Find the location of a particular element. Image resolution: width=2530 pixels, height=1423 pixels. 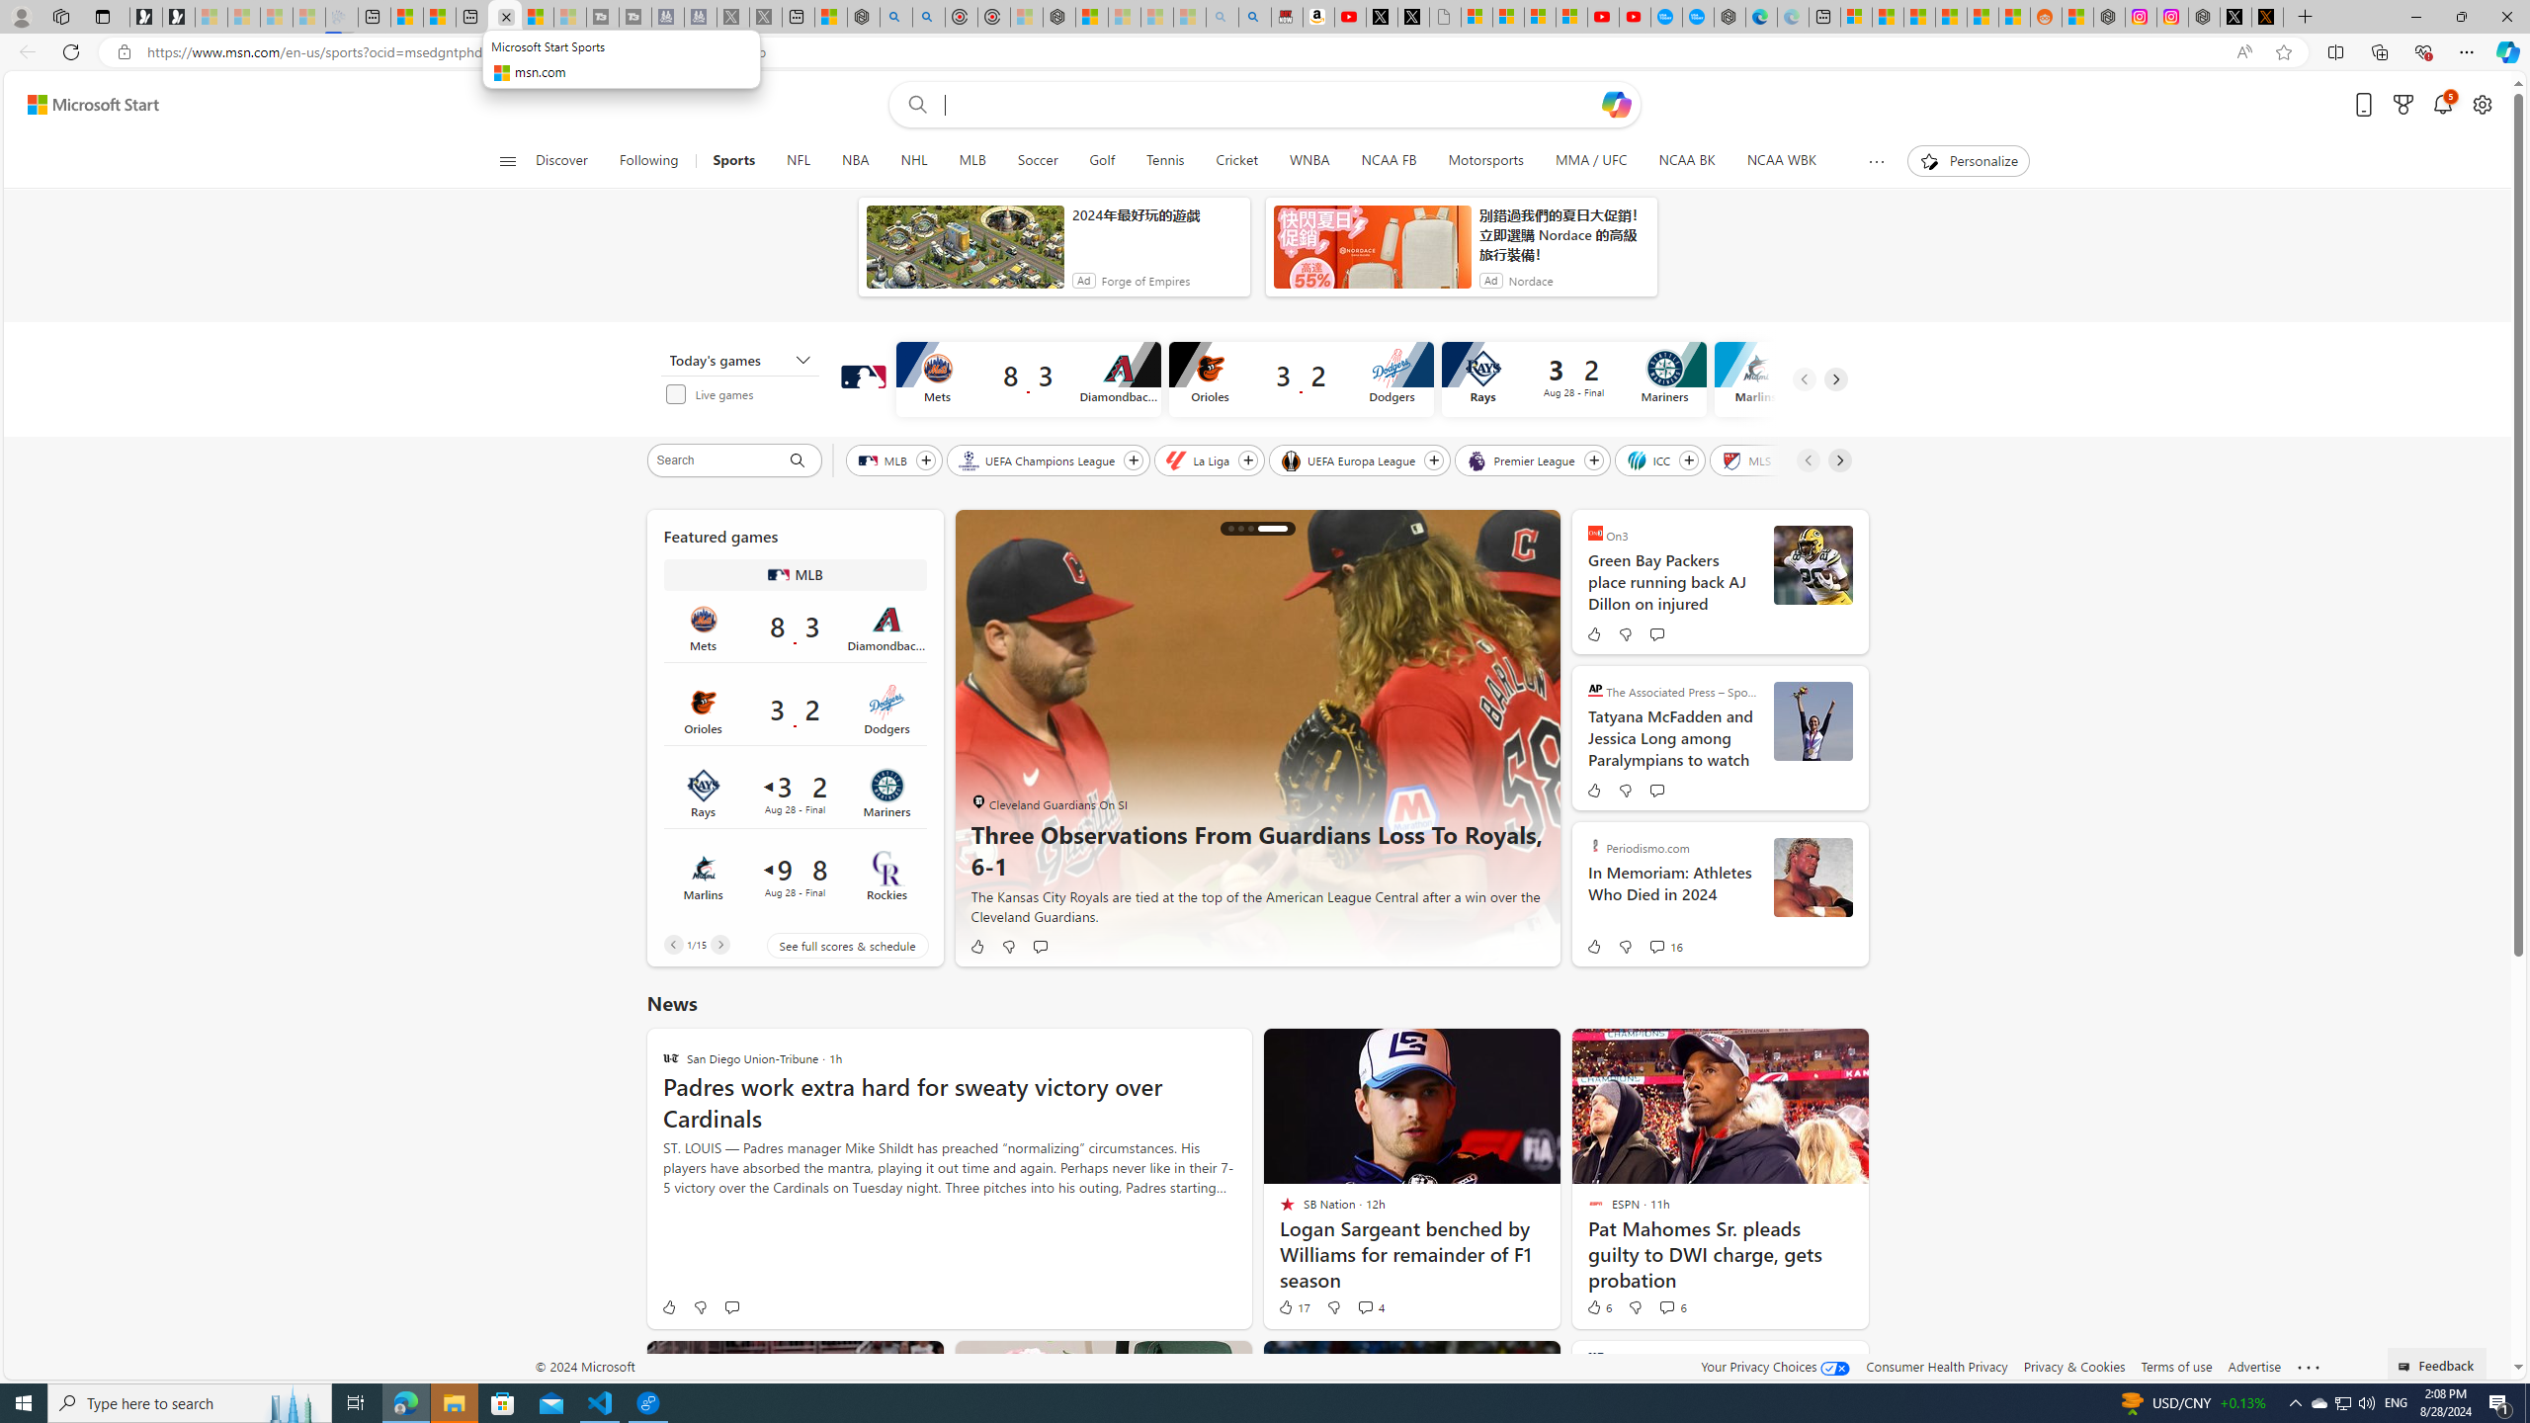

Privacy & Cookies is located at coordinates (2074, 1366).